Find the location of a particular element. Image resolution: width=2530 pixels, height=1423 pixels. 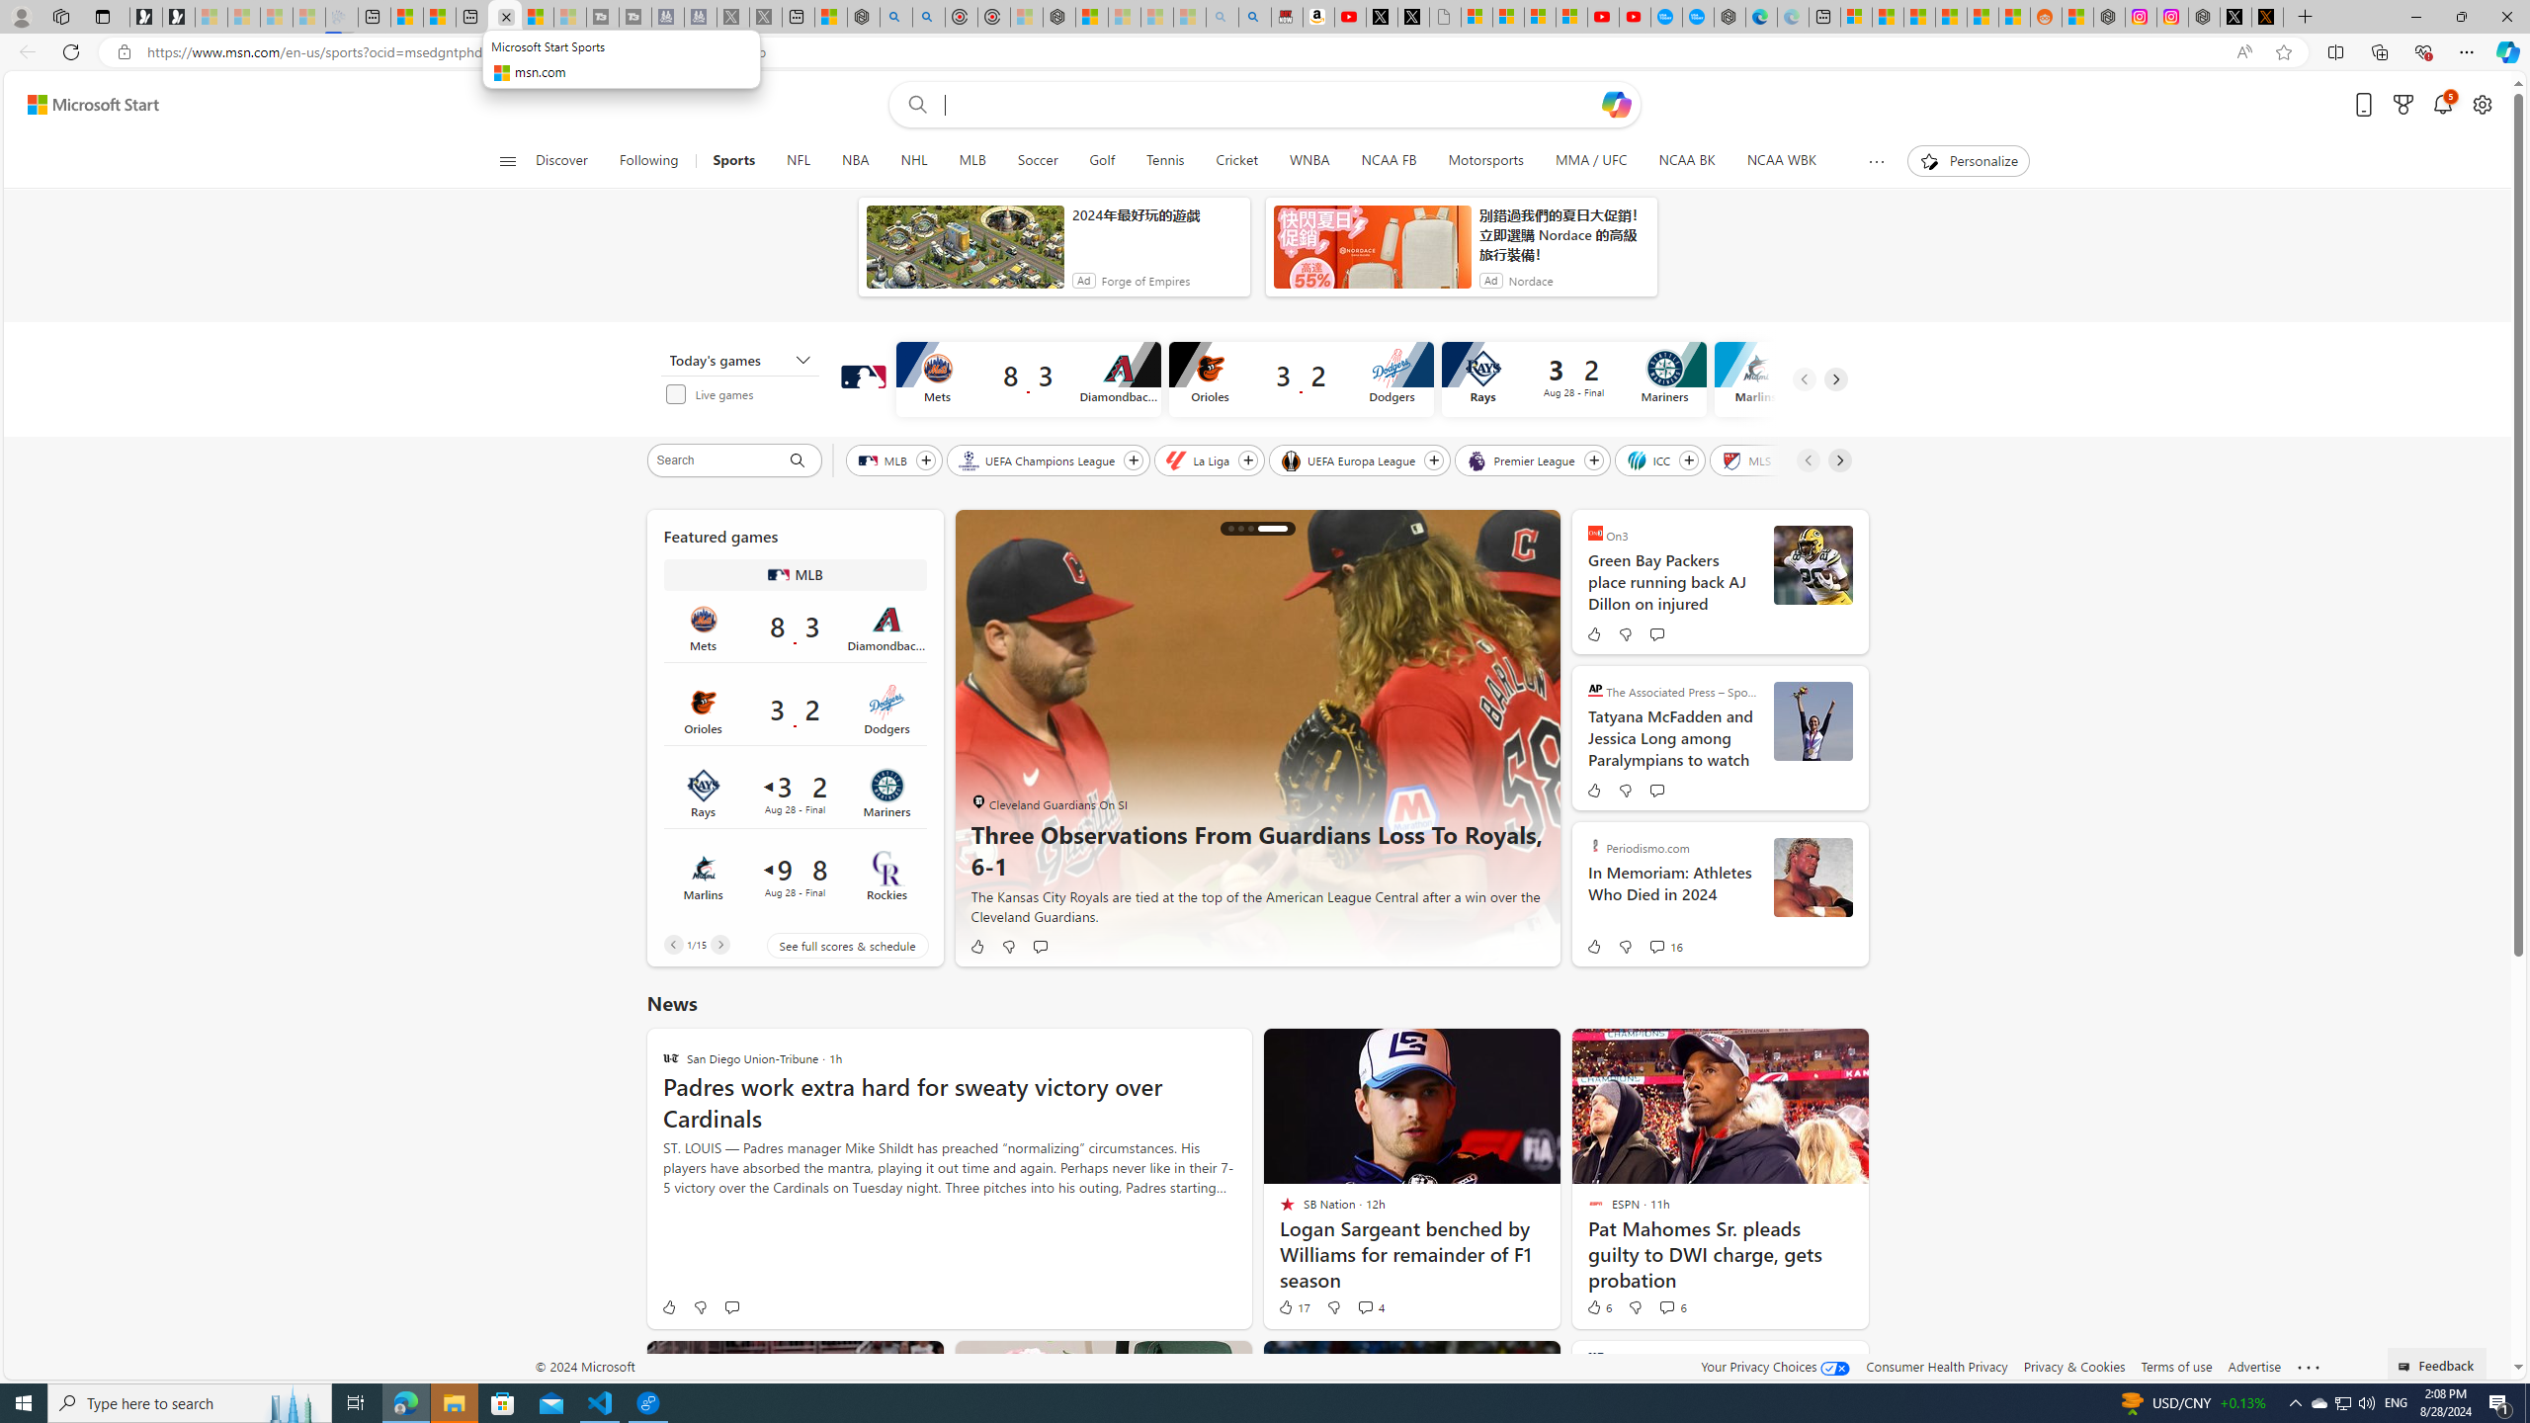

Privacy & Cookies is located at coordinates (2074, 1366).